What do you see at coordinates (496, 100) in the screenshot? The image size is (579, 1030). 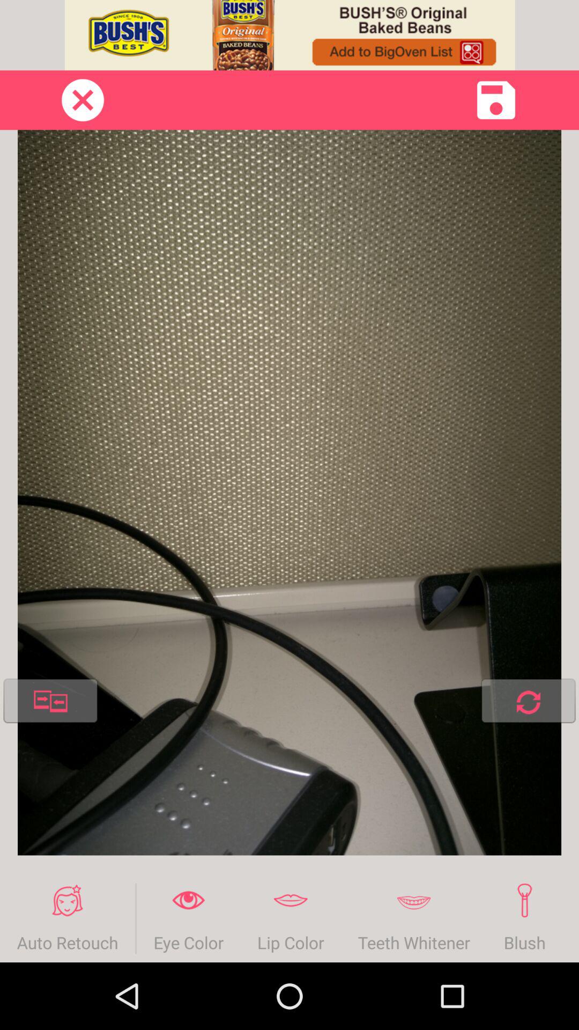 I see `save` at bounding box center [496, 100].